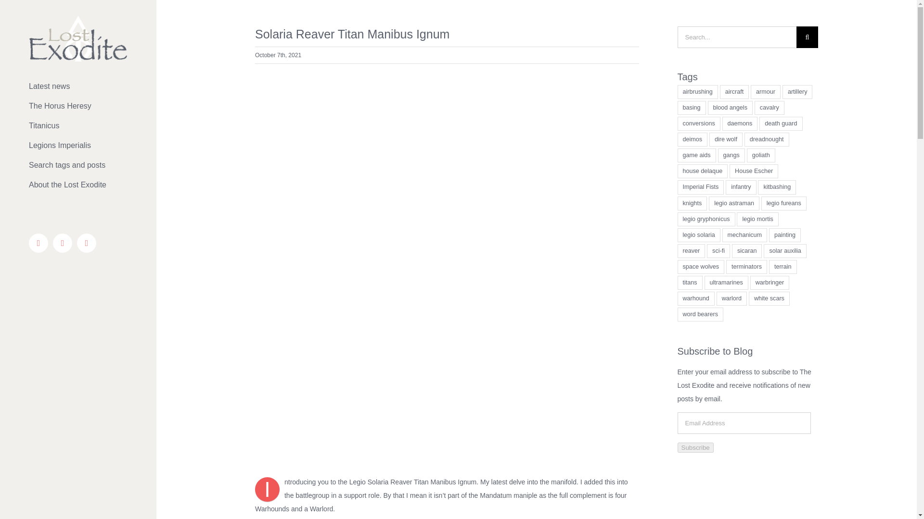 Image resolution: width=924 pixels, height=519 pixels. Describe the element at coordinates (78, 146) in the screenshot. I see `Legions Imperialis` at that location.